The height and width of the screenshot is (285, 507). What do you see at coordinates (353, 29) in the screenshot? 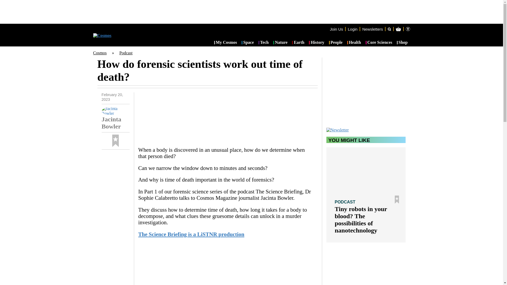
I see `Login` at bounding box center [353, 29].